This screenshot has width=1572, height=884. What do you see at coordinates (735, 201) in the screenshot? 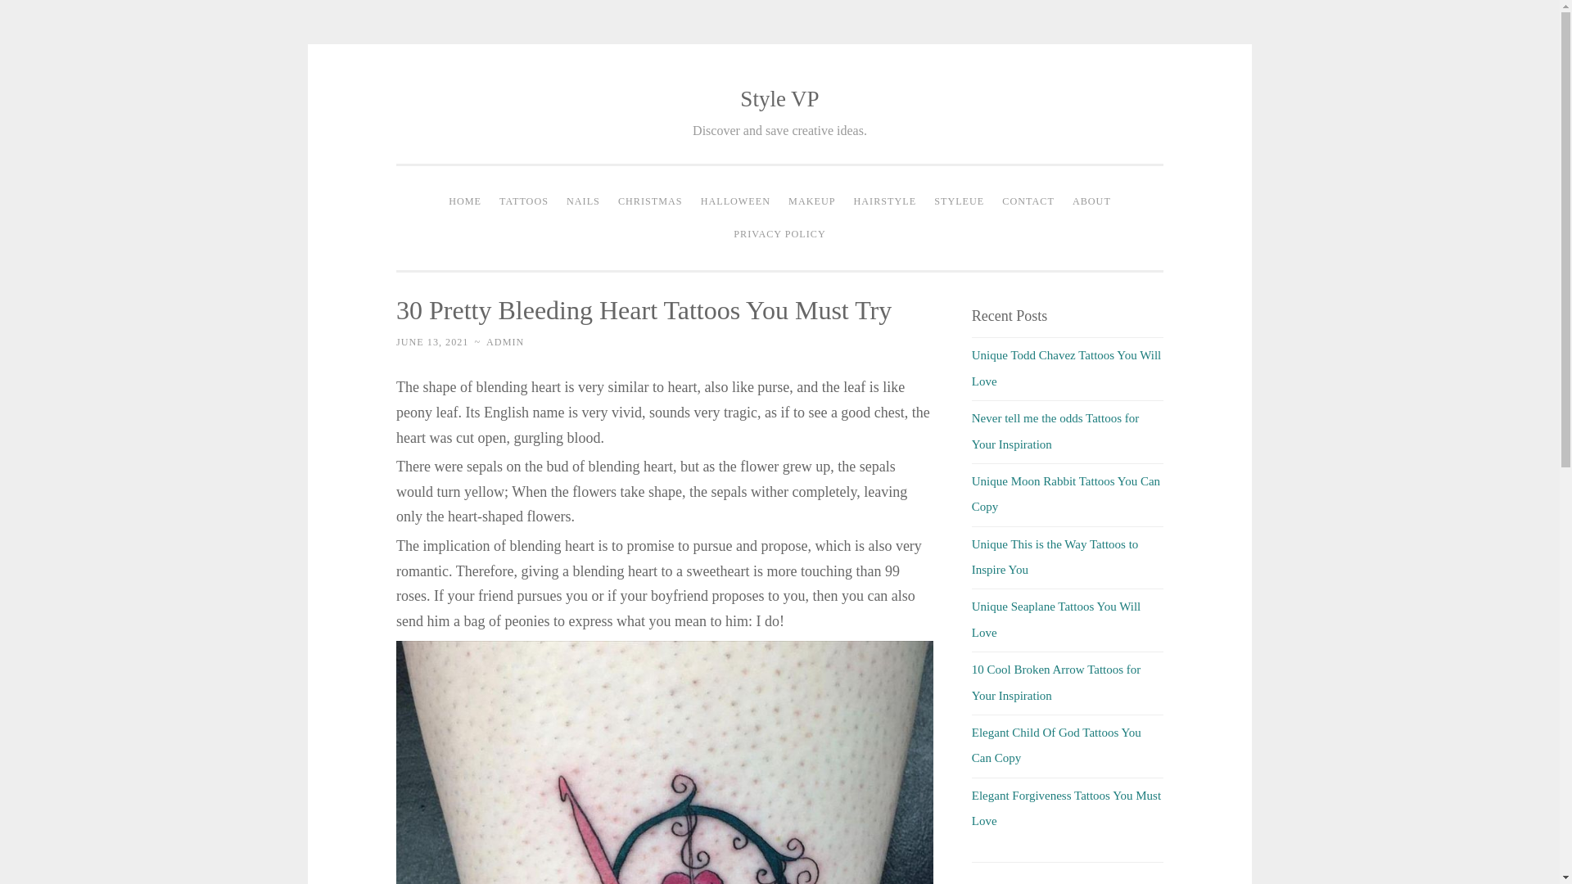
I see `HALLOWEEN` at bounding box center [735, 201].